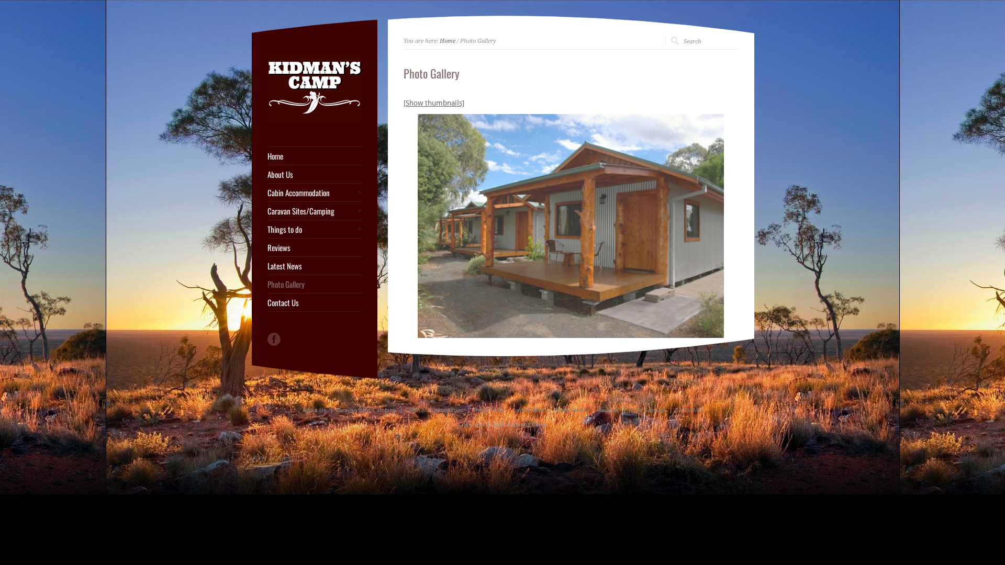  What do you see at coordinates (314, 211) in the screenshot?
I see `Caravan Sites/Camping` at bounding box center [314, 211].